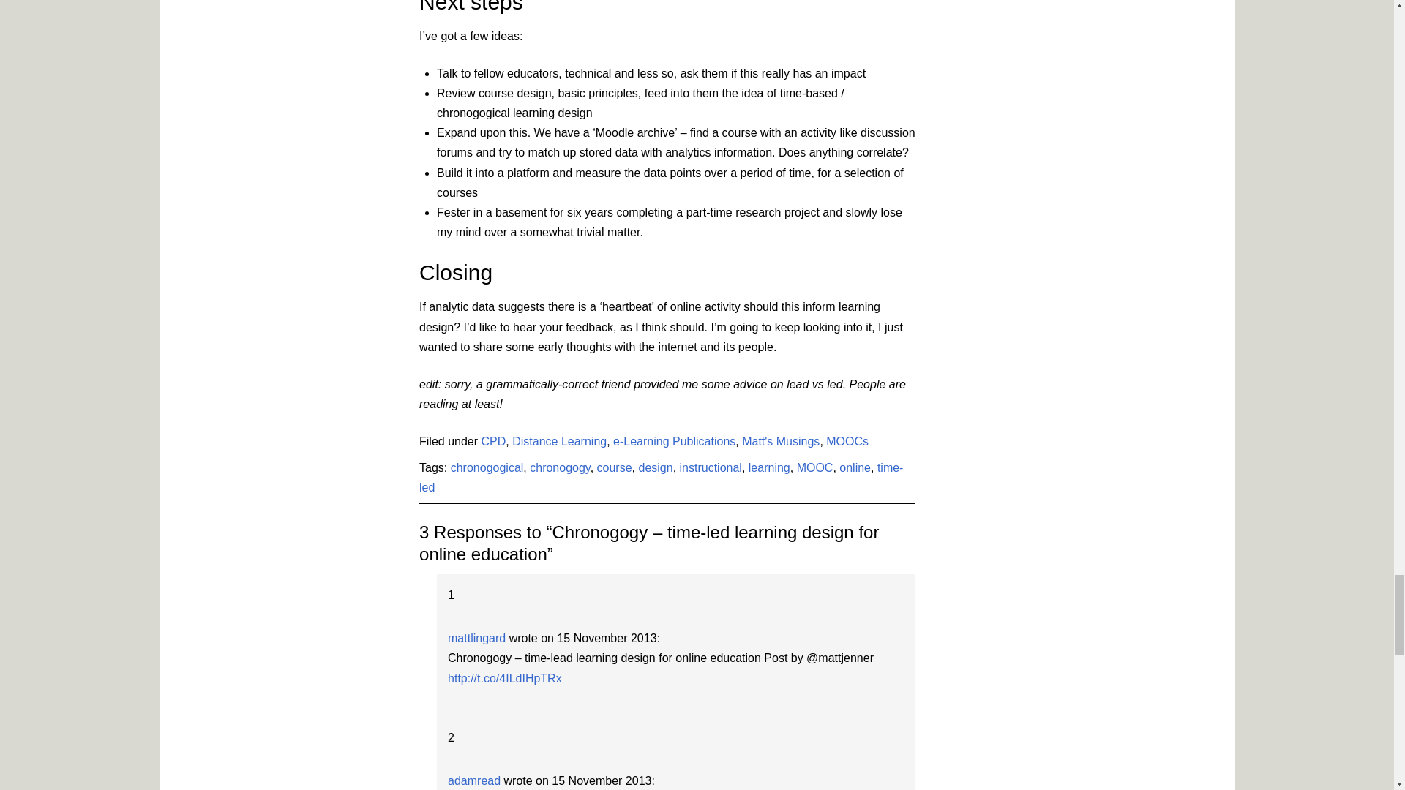 This screenshot has height=790, width=1405. Describe the element at coordinates (673, 442) in the screenshot. I see `e-Learning Publications` at that location.